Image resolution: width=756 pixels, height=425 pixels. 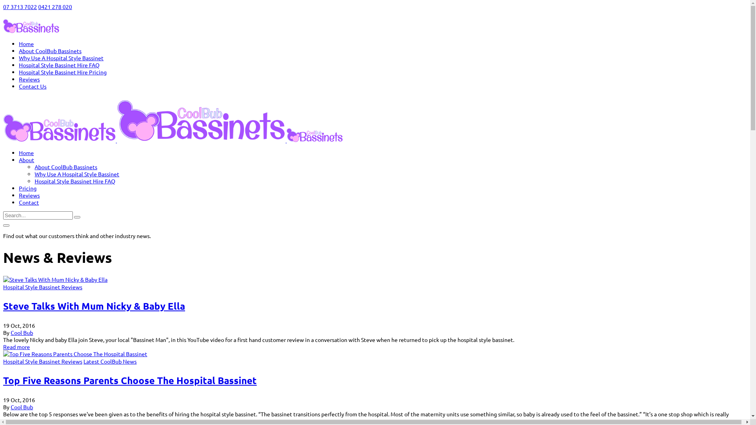 What do you see at coordinates (94, 306) in the screenshot?
I see `Steve Talks With Mum Nicky & Baby Ella` at bounding box center [94, 306].